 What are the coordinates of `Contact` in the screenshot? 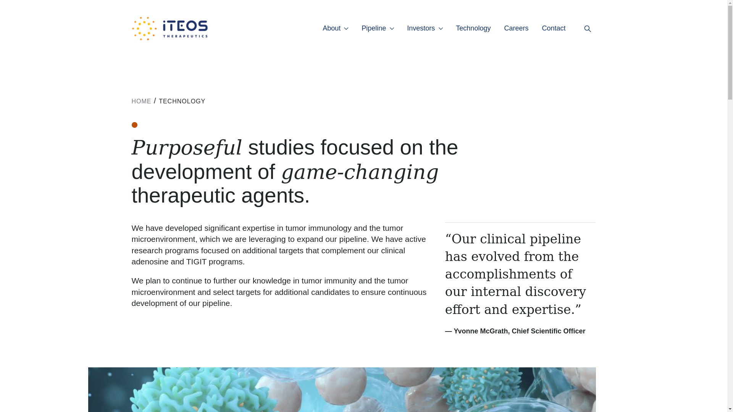 It's located at (554, 28).